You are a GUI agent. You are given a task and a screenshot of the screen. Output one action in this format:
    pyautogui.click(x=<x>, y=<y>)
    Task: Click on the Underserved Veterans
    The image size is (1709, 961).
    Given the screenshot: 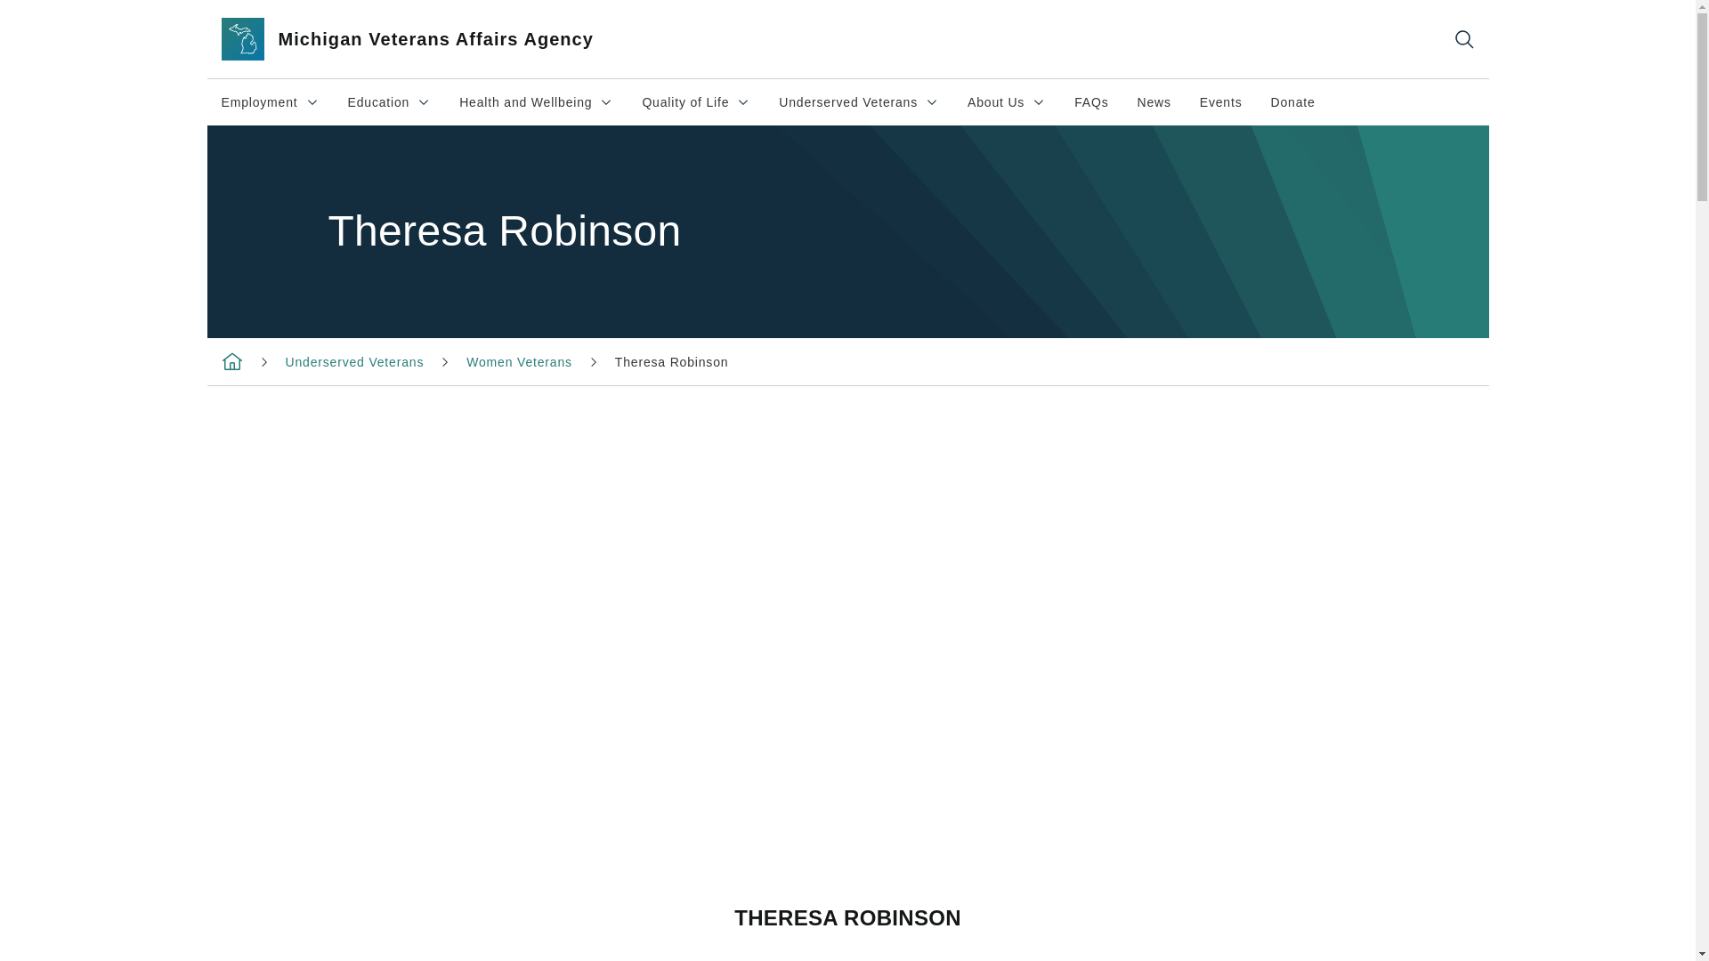 What is the action you would take?
    pyautogui.click(x=858, y=101)
    